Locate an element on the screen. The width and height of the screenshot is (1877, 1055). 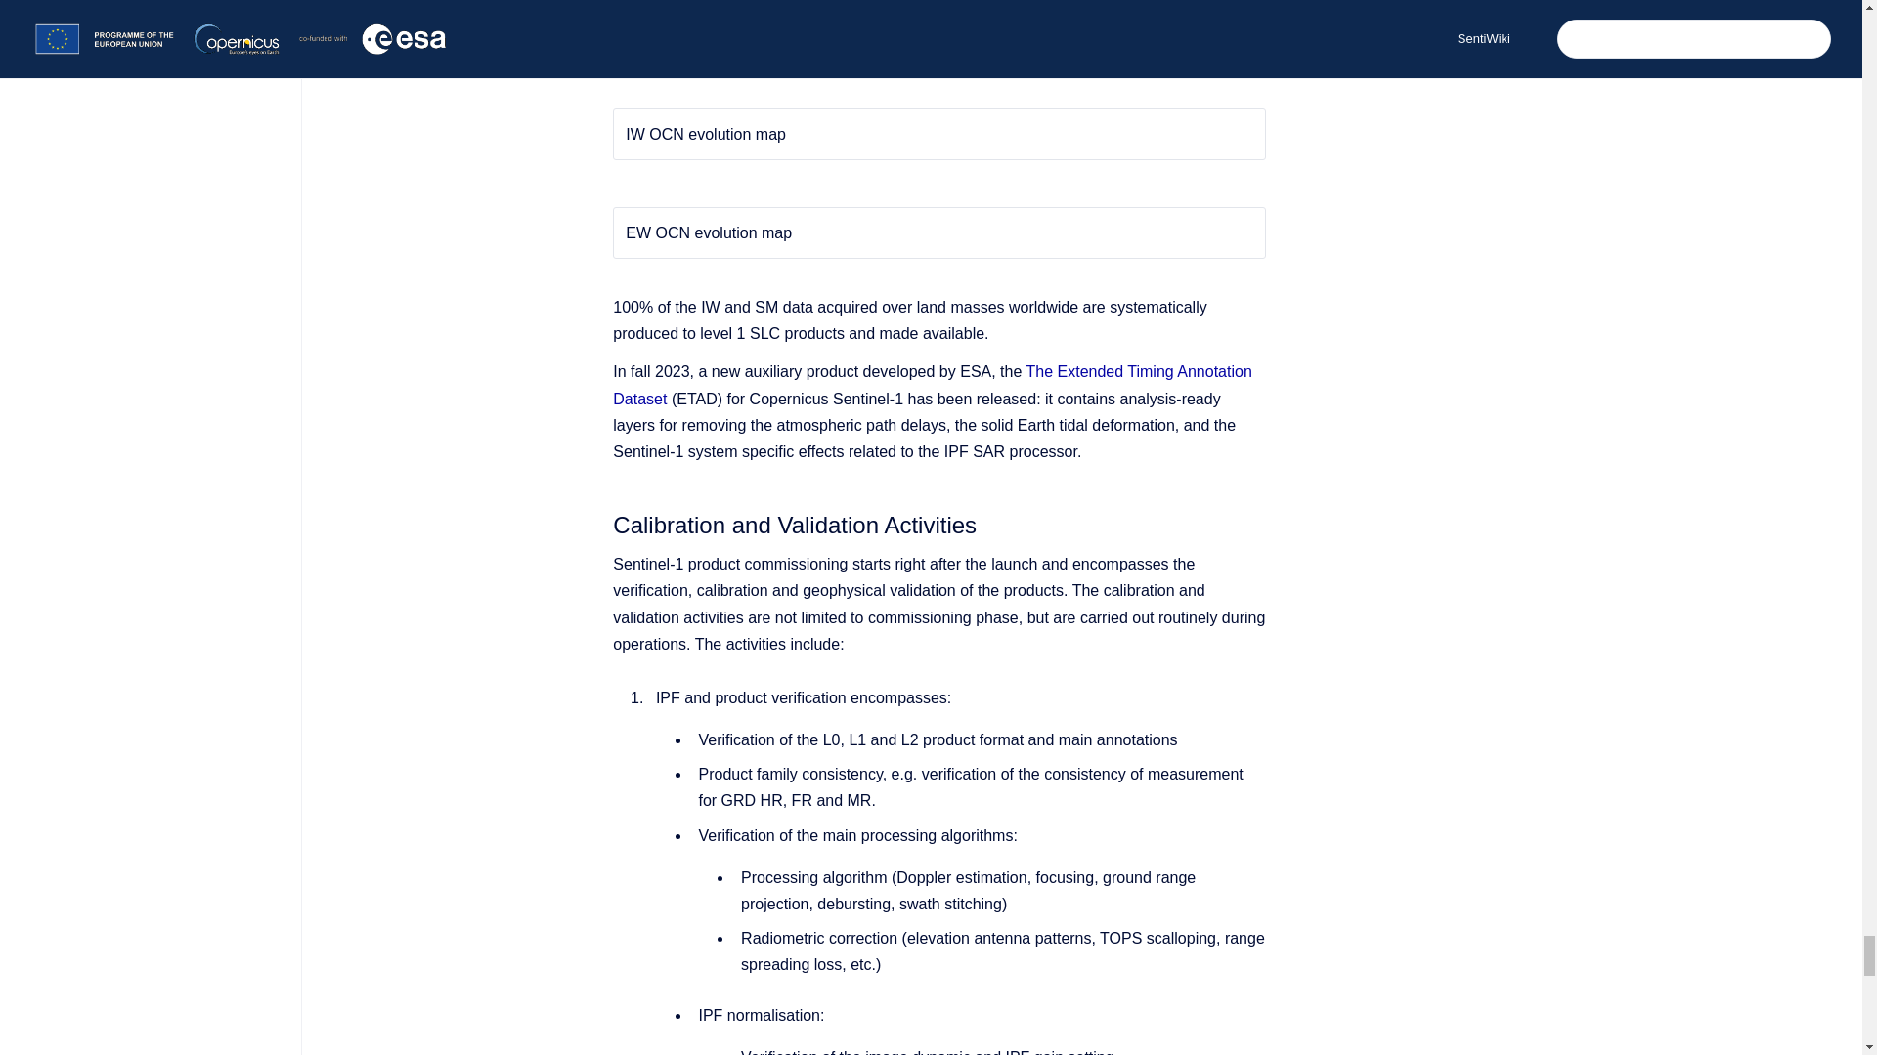
The Extended Timing Annotation Dataset is located at coordinates (933, 384).